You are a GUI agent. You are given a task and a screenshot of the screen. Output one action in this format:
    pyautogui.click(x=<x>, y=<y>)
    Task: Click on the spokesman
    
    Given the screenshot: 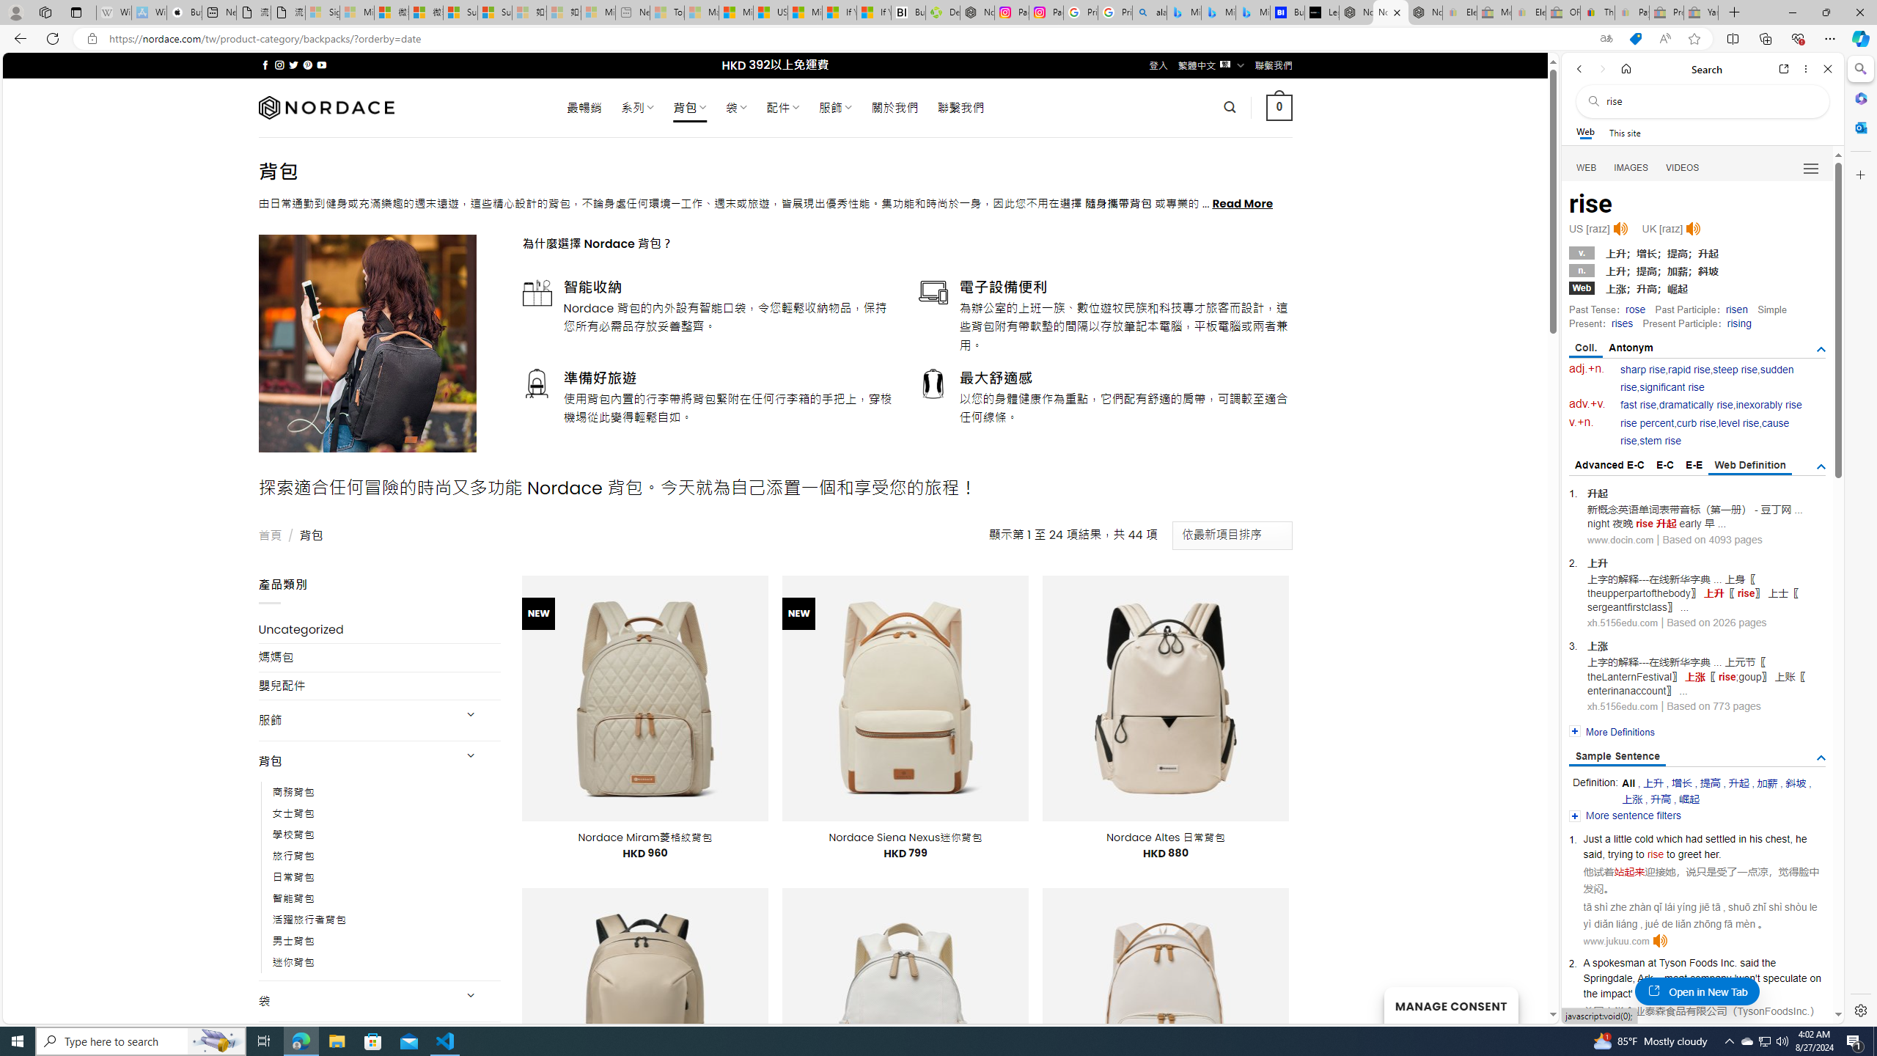 What is the action you would take?
    pyautogui.click(x=1619, y=962)
    